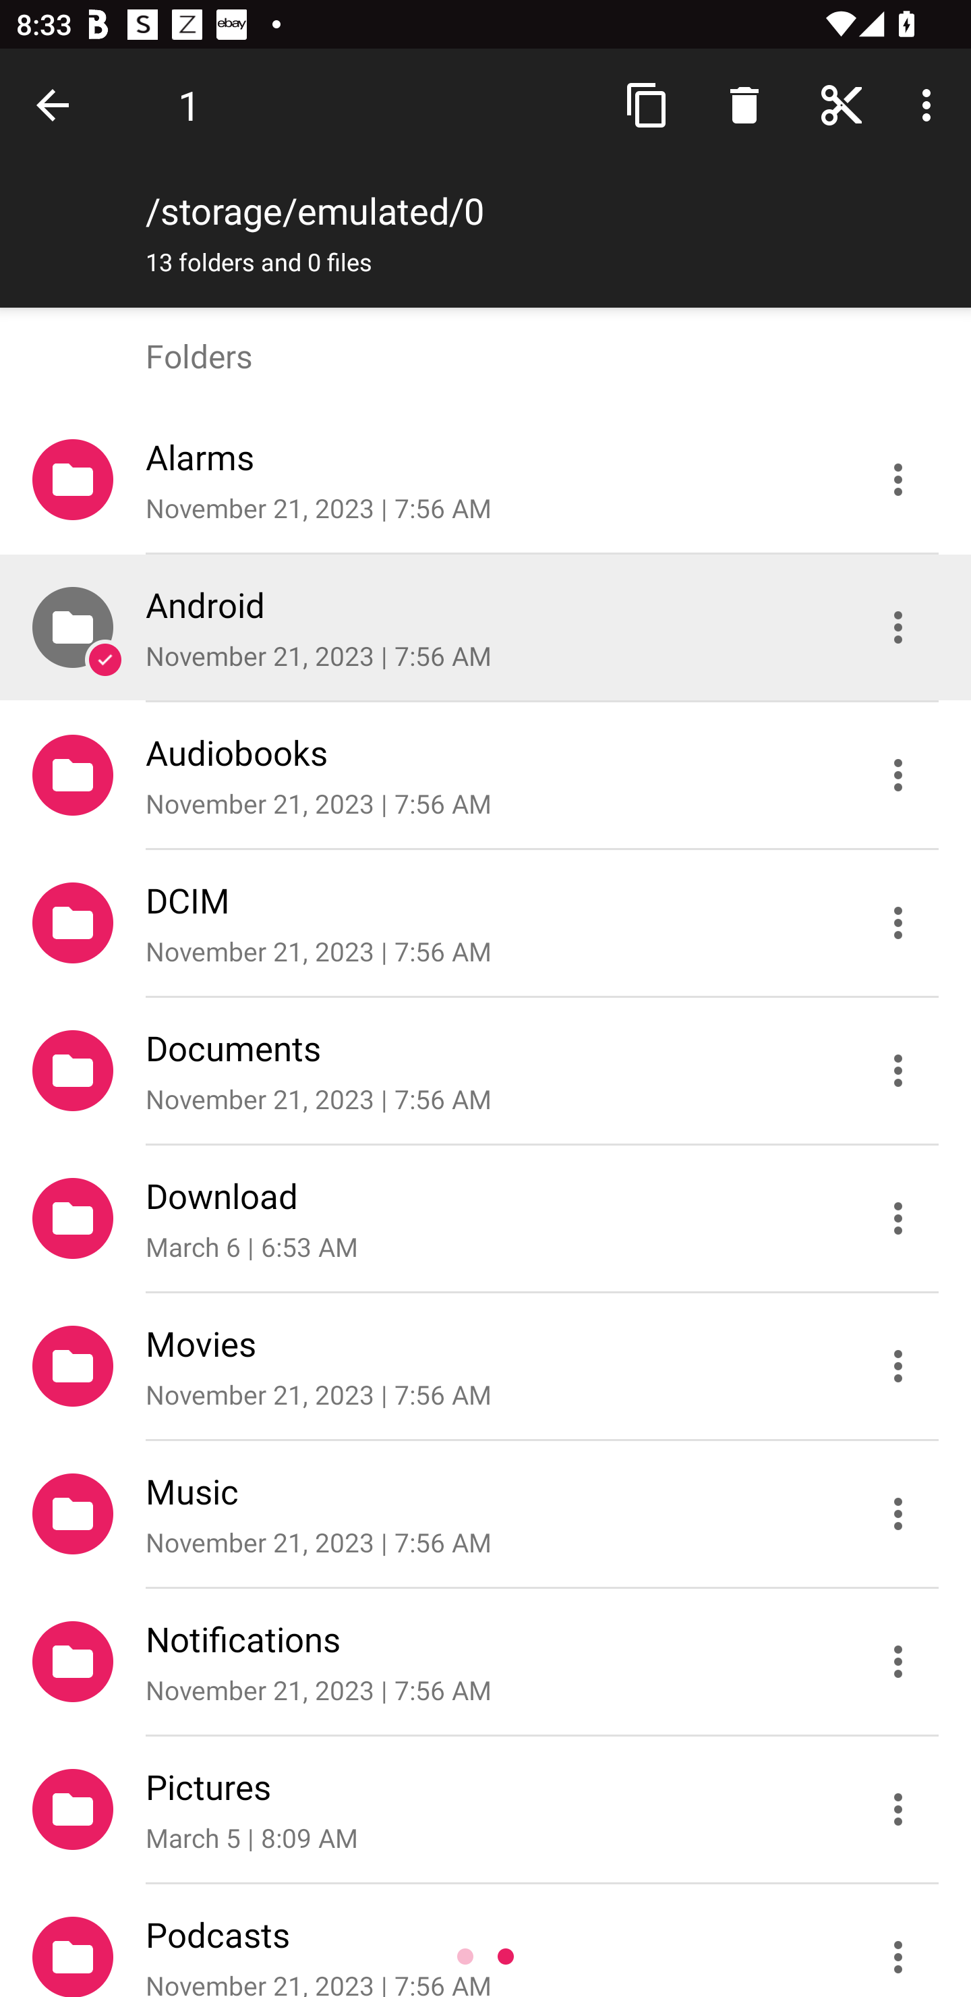 Image resolution: width=971 pixels, height=1997 pixels. I want to click on Music November 21, 2023 | 7:56 AM, so click(486, 1515).